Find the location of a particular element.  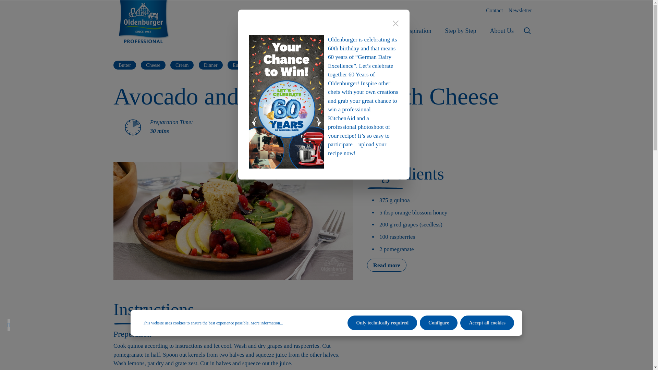

Contact is located at coordinates (494, 10).